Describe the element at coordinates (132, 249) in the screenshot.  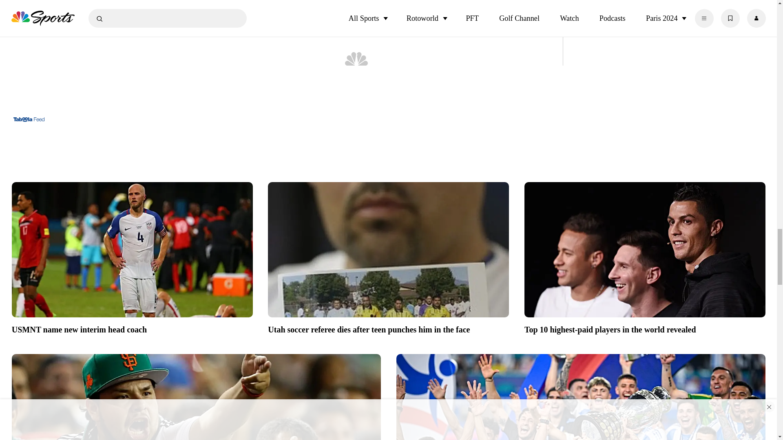
I see `USMNT name new interim head coach` at that location.